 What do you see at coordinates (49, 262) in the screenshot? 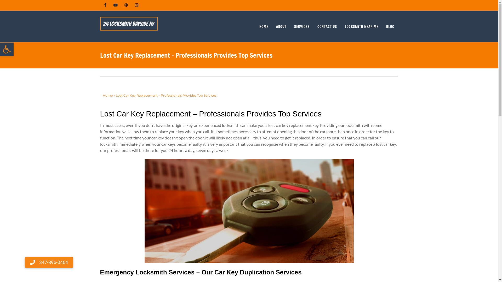
I see `347-896-0464` at bounding box center [49, 262].